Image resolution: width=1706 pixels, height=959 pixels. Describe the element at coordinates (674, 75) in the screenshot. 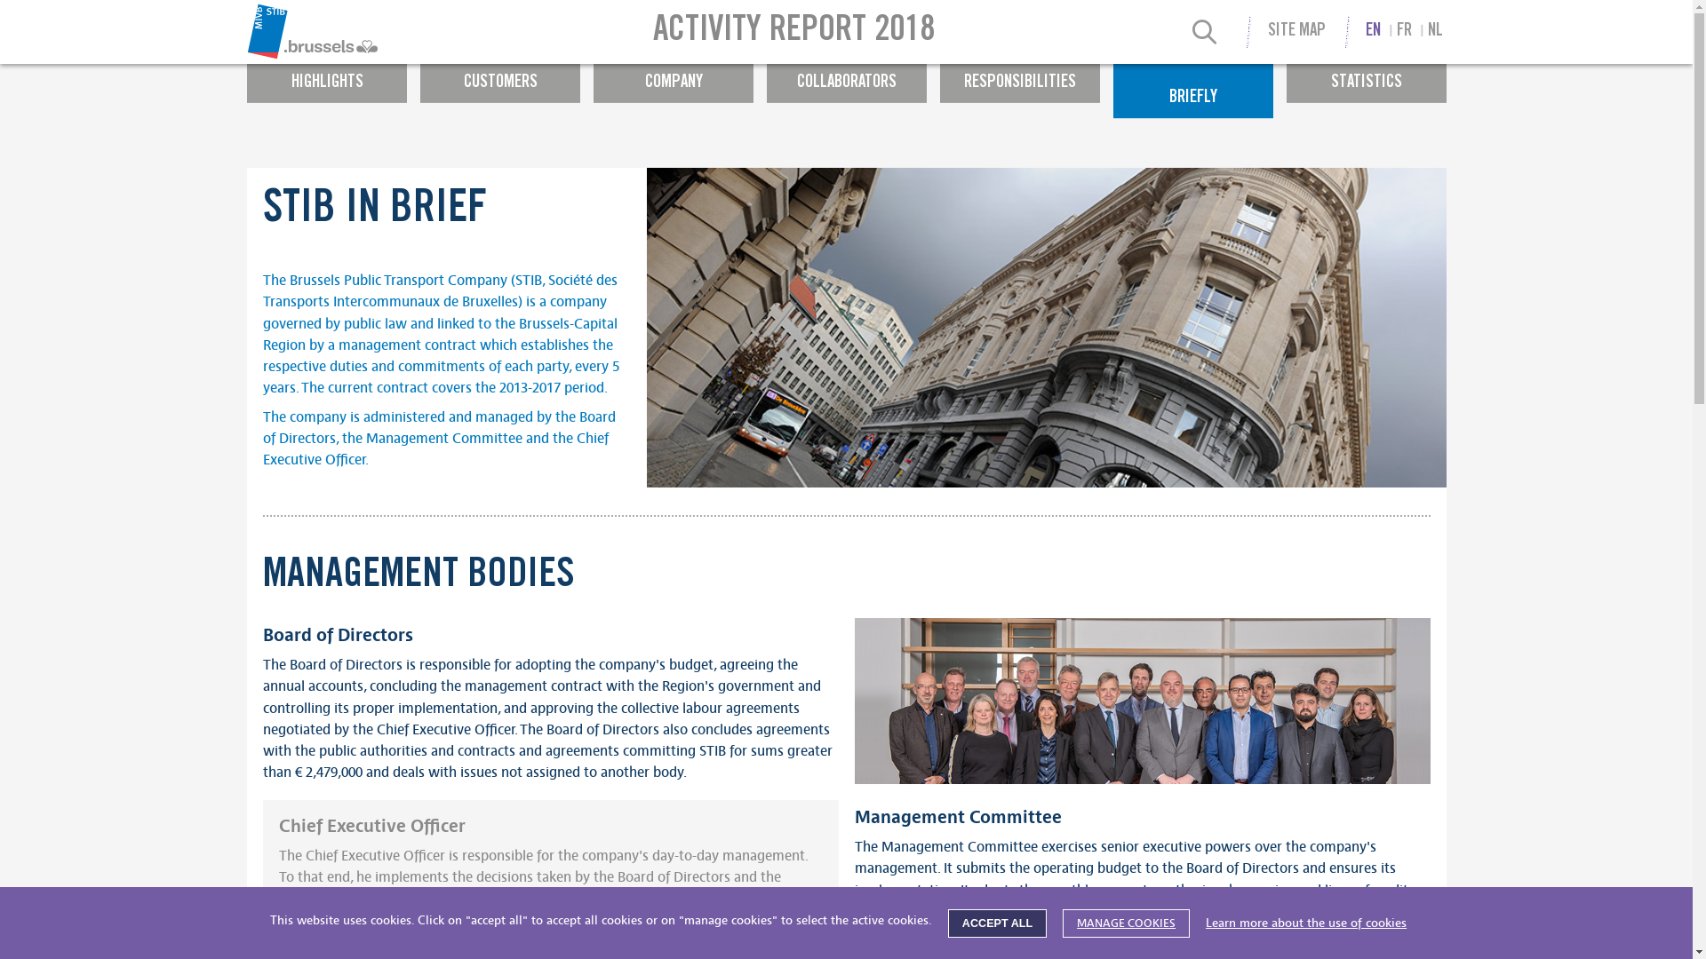

I see `COMPANY` at that location.